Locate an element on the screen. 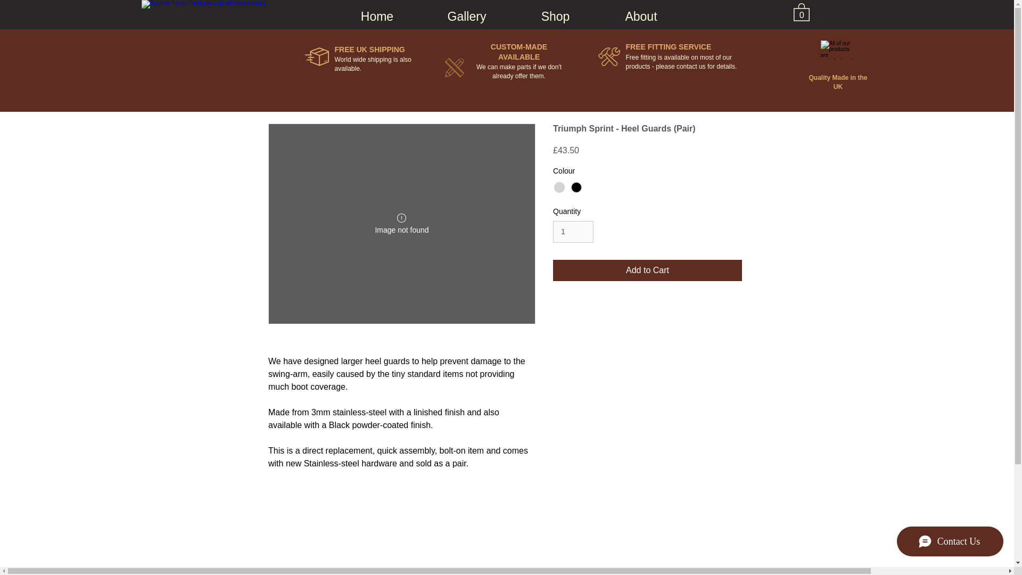  Add to Cart is located at coordinates (647, 270).